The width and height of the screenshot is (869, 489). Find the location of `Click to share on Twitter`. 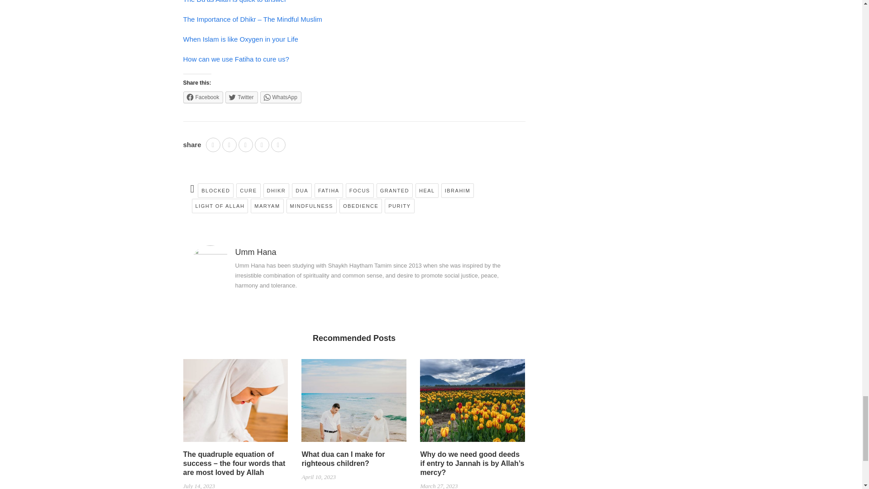

Click to share on Twitter is located at coordinates (241, 97).